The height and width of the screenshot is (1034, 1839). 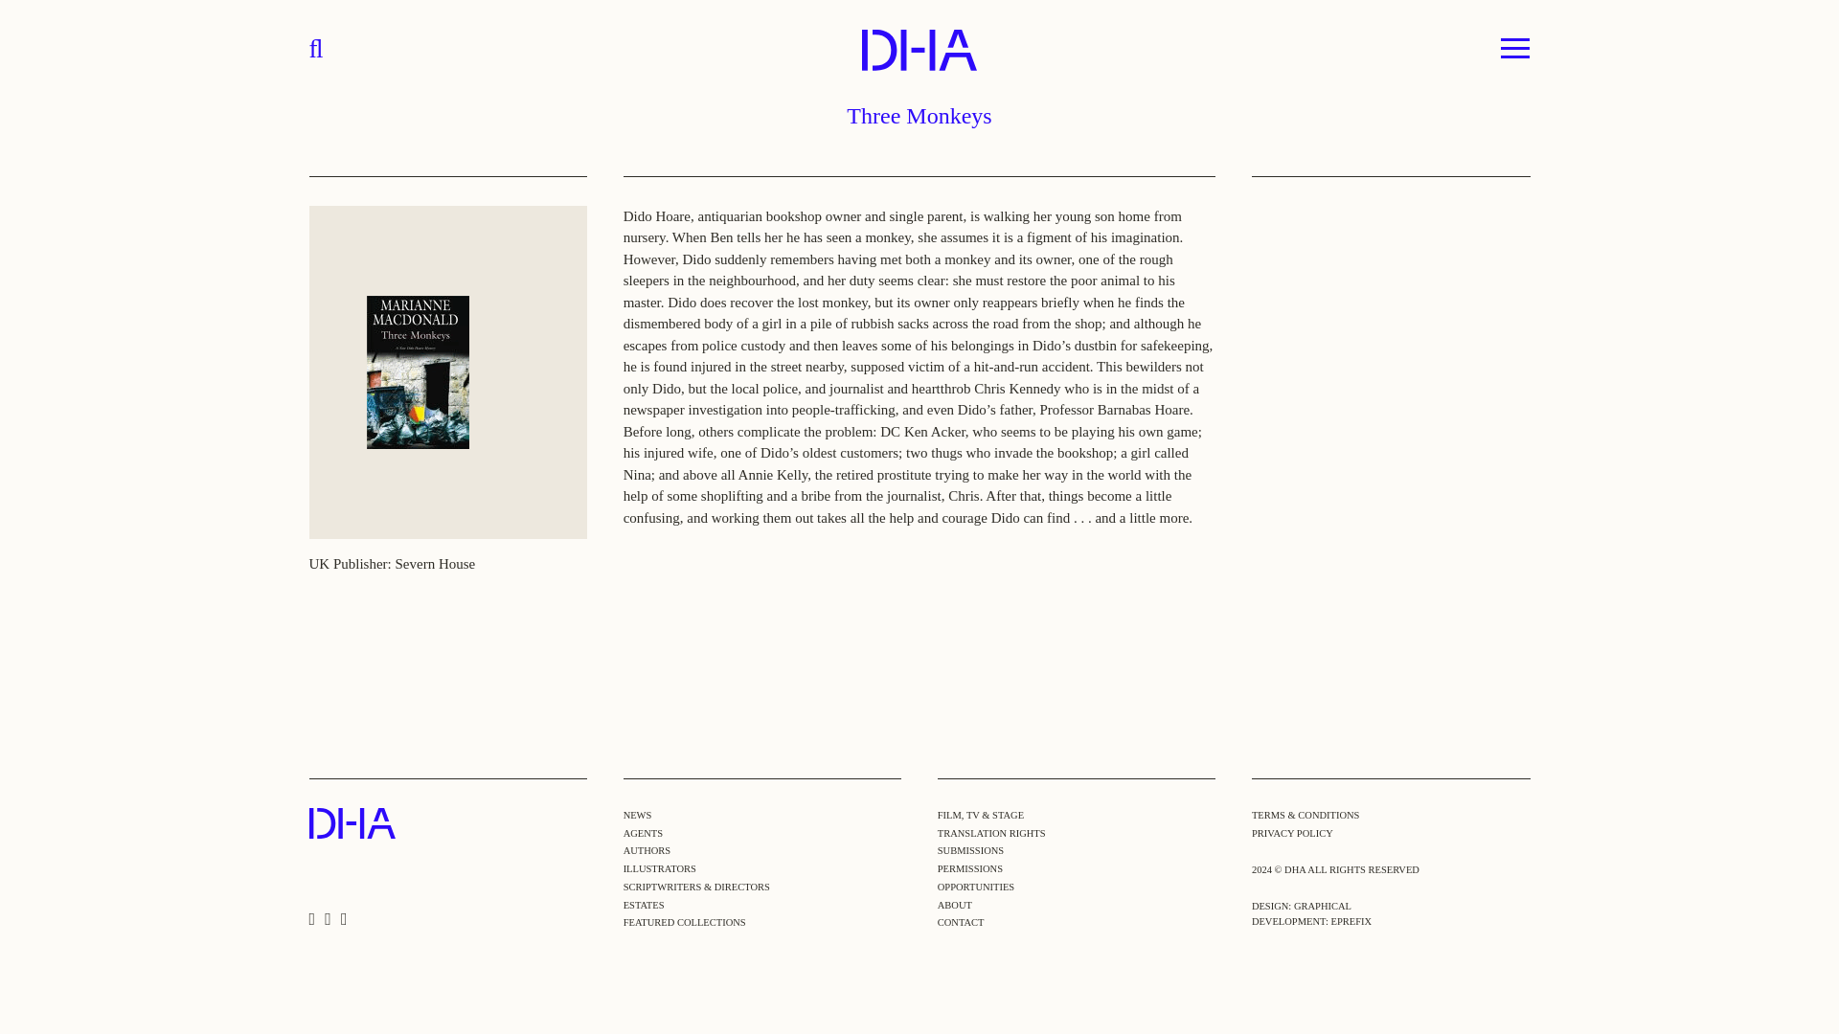 I want to click on AGENTS, so click(x=642, y=832).